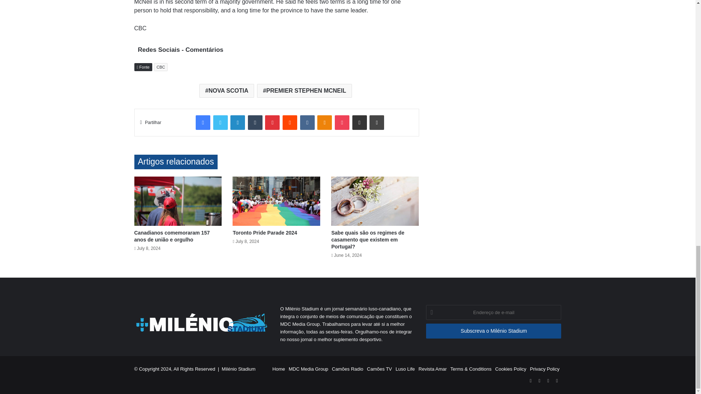  Describe the element at coordinates (221, 123) in the screenshot. I see `Twitter` at that location.